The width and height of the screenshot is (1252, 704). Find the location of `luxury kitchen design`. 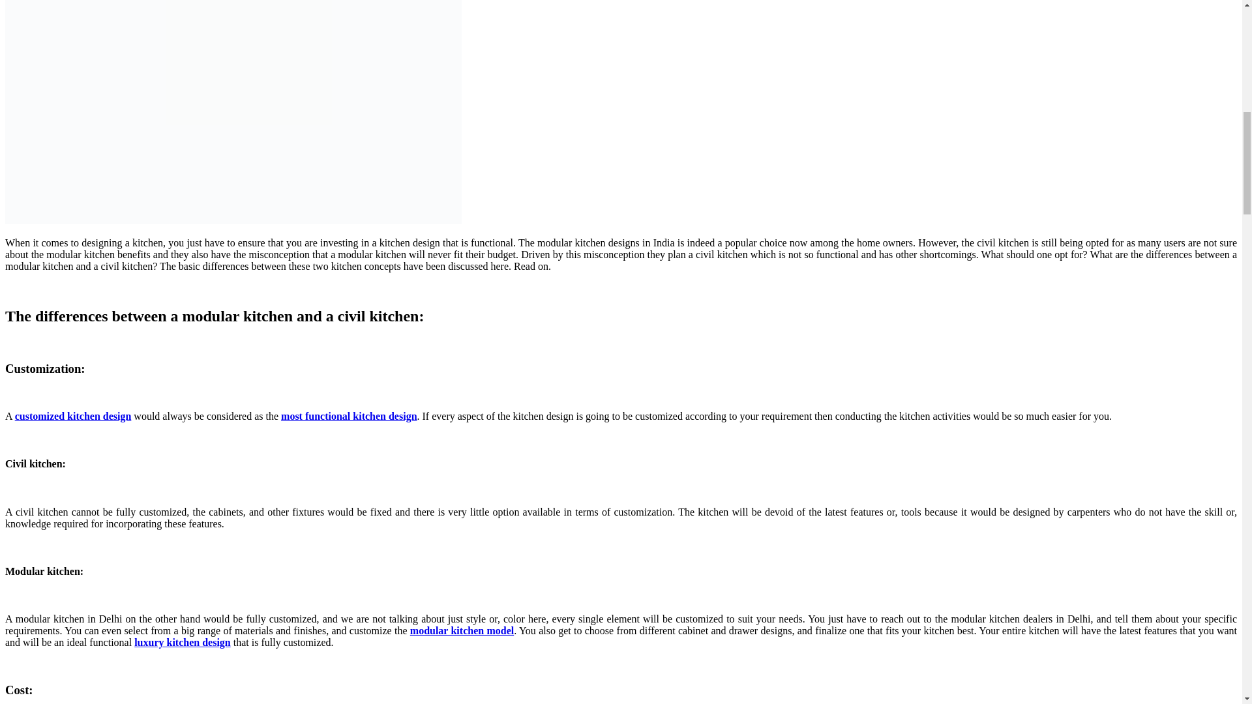

luxury kitchen design is located at coordinates (182, 642).